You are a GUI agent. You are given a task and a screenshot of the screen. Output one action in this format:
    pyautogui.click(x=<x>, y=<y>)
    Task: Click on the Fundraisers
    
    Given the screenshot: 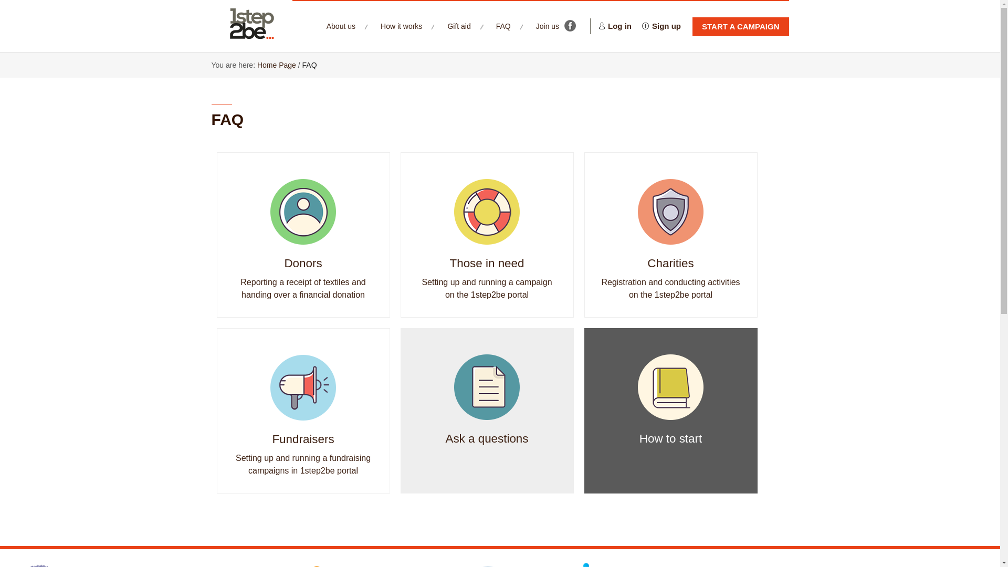 What is the action you would take?
    pyautogui.click(x=303, y=439)
    